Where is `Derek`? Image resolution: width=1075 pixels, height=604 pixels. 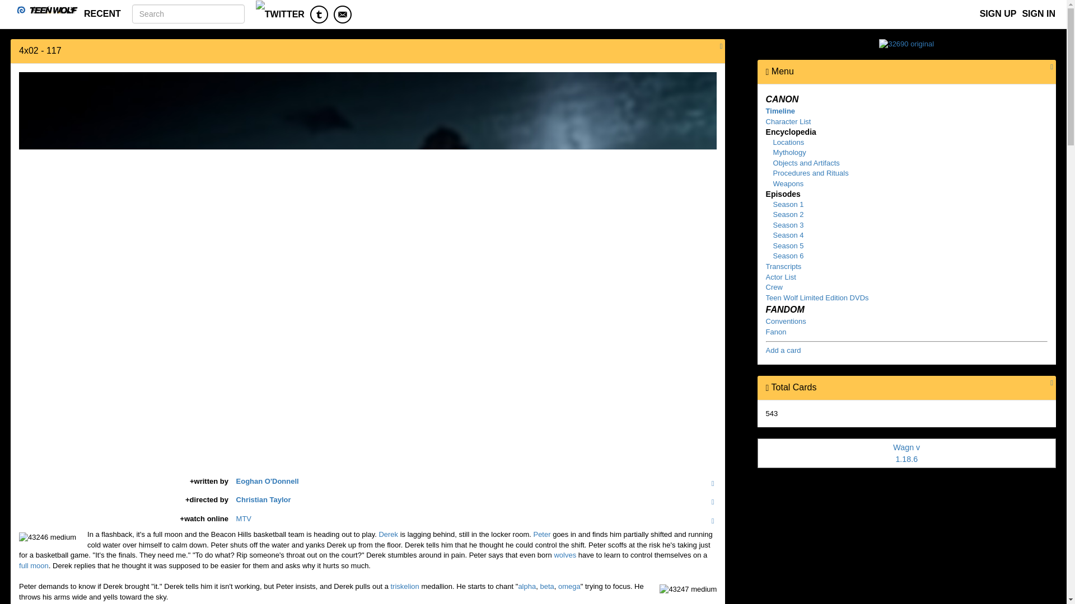 Derek is located at coordinates (387, 535).